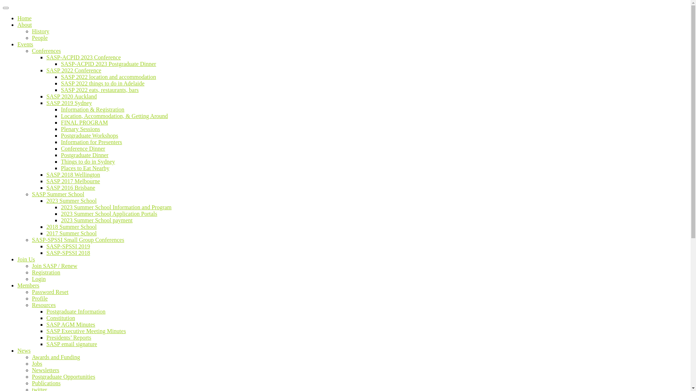 Image resolution: width=696 pixels, height=391 pixels. I want to click on 2023 Summer School, so click(72, 201).